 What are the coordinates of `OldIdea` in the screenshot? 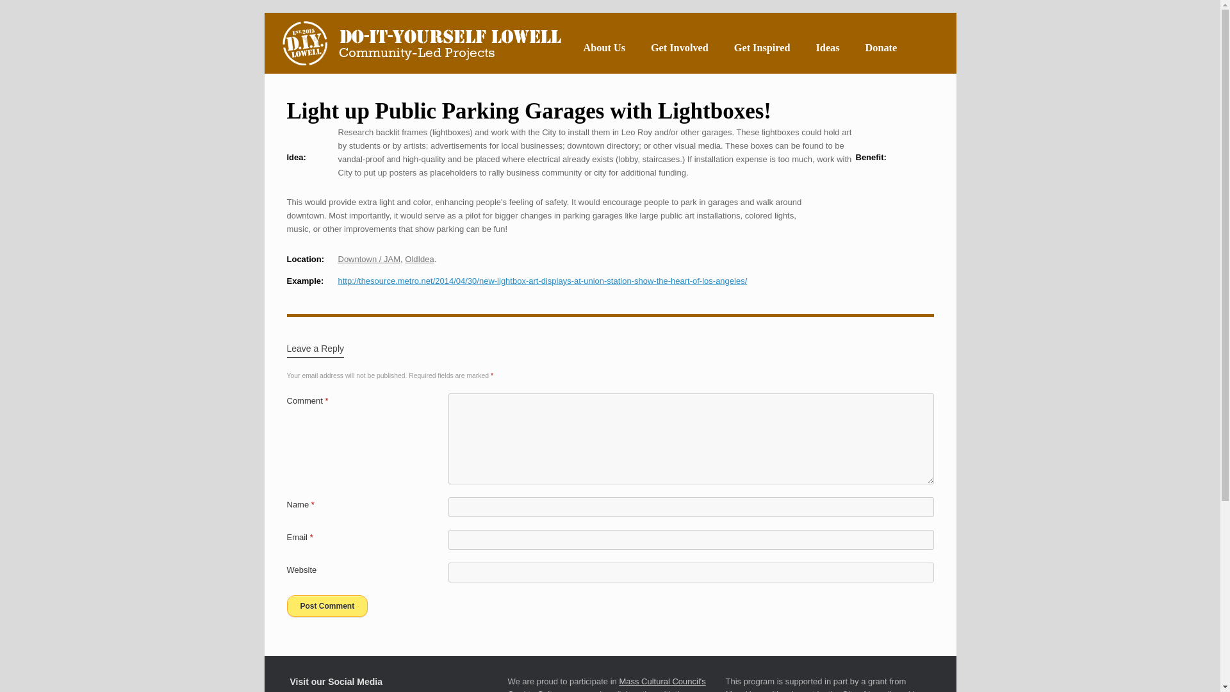 It's located at (419, 259).